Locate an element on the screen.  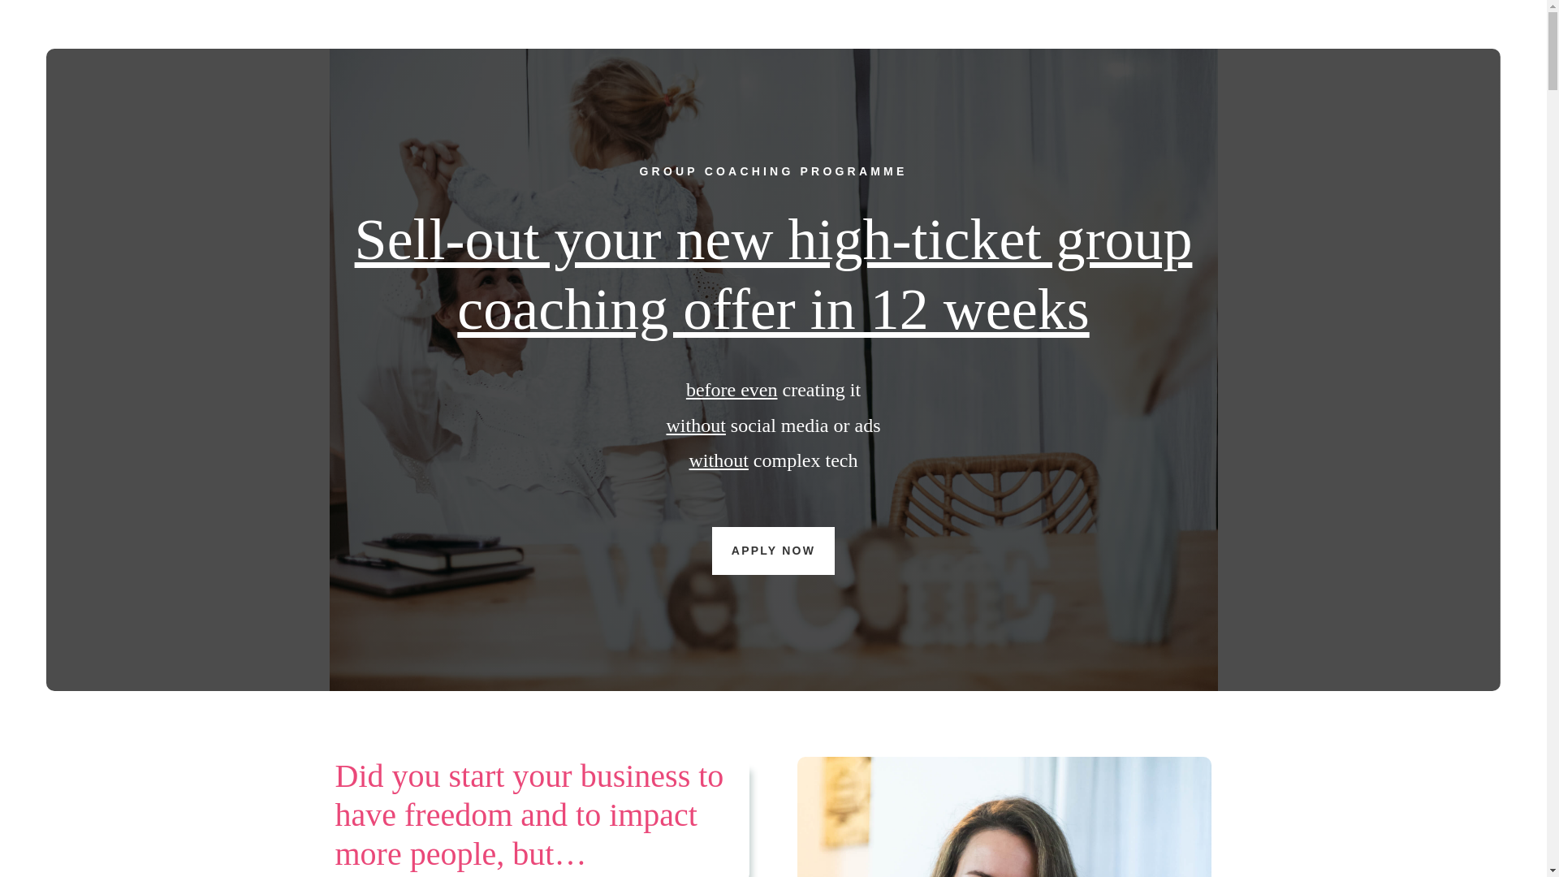
fotos marta -75 is located at coordinates (1004, 817).